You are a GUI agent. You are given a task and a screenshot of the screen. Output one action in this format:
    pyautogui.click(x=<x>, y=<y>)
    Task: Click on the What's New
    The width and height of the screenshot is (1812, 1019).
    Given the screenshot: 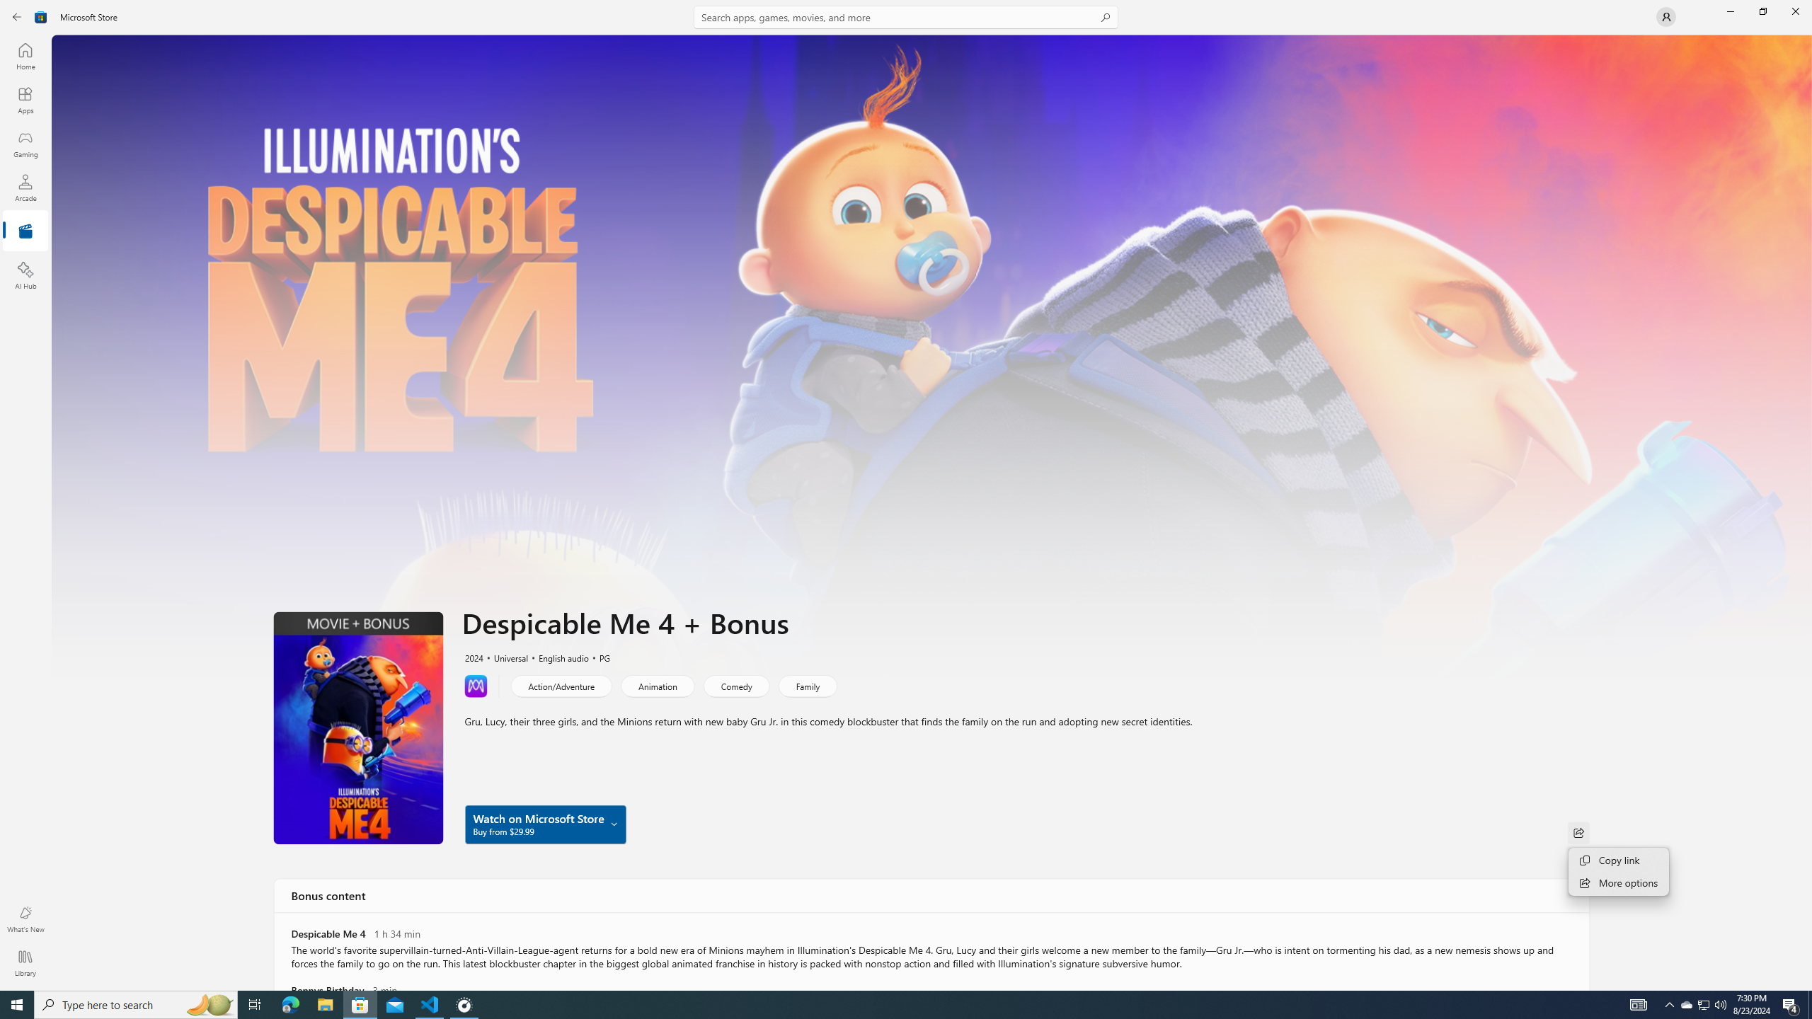 What is the action you would take?
    pyautogui.click(x=25, y=919)
    